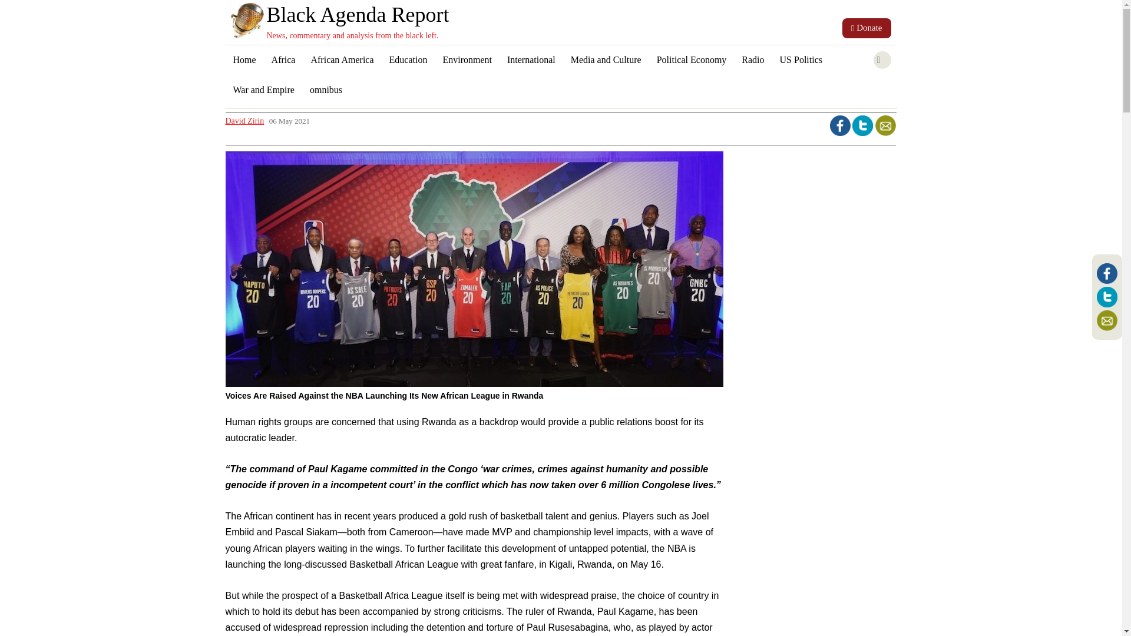 The width and height of the screenshot is (1131, 636). What do you see at coordinates (531, 60) in the screenshot?
I see `International` at bounding box center [531, 60].